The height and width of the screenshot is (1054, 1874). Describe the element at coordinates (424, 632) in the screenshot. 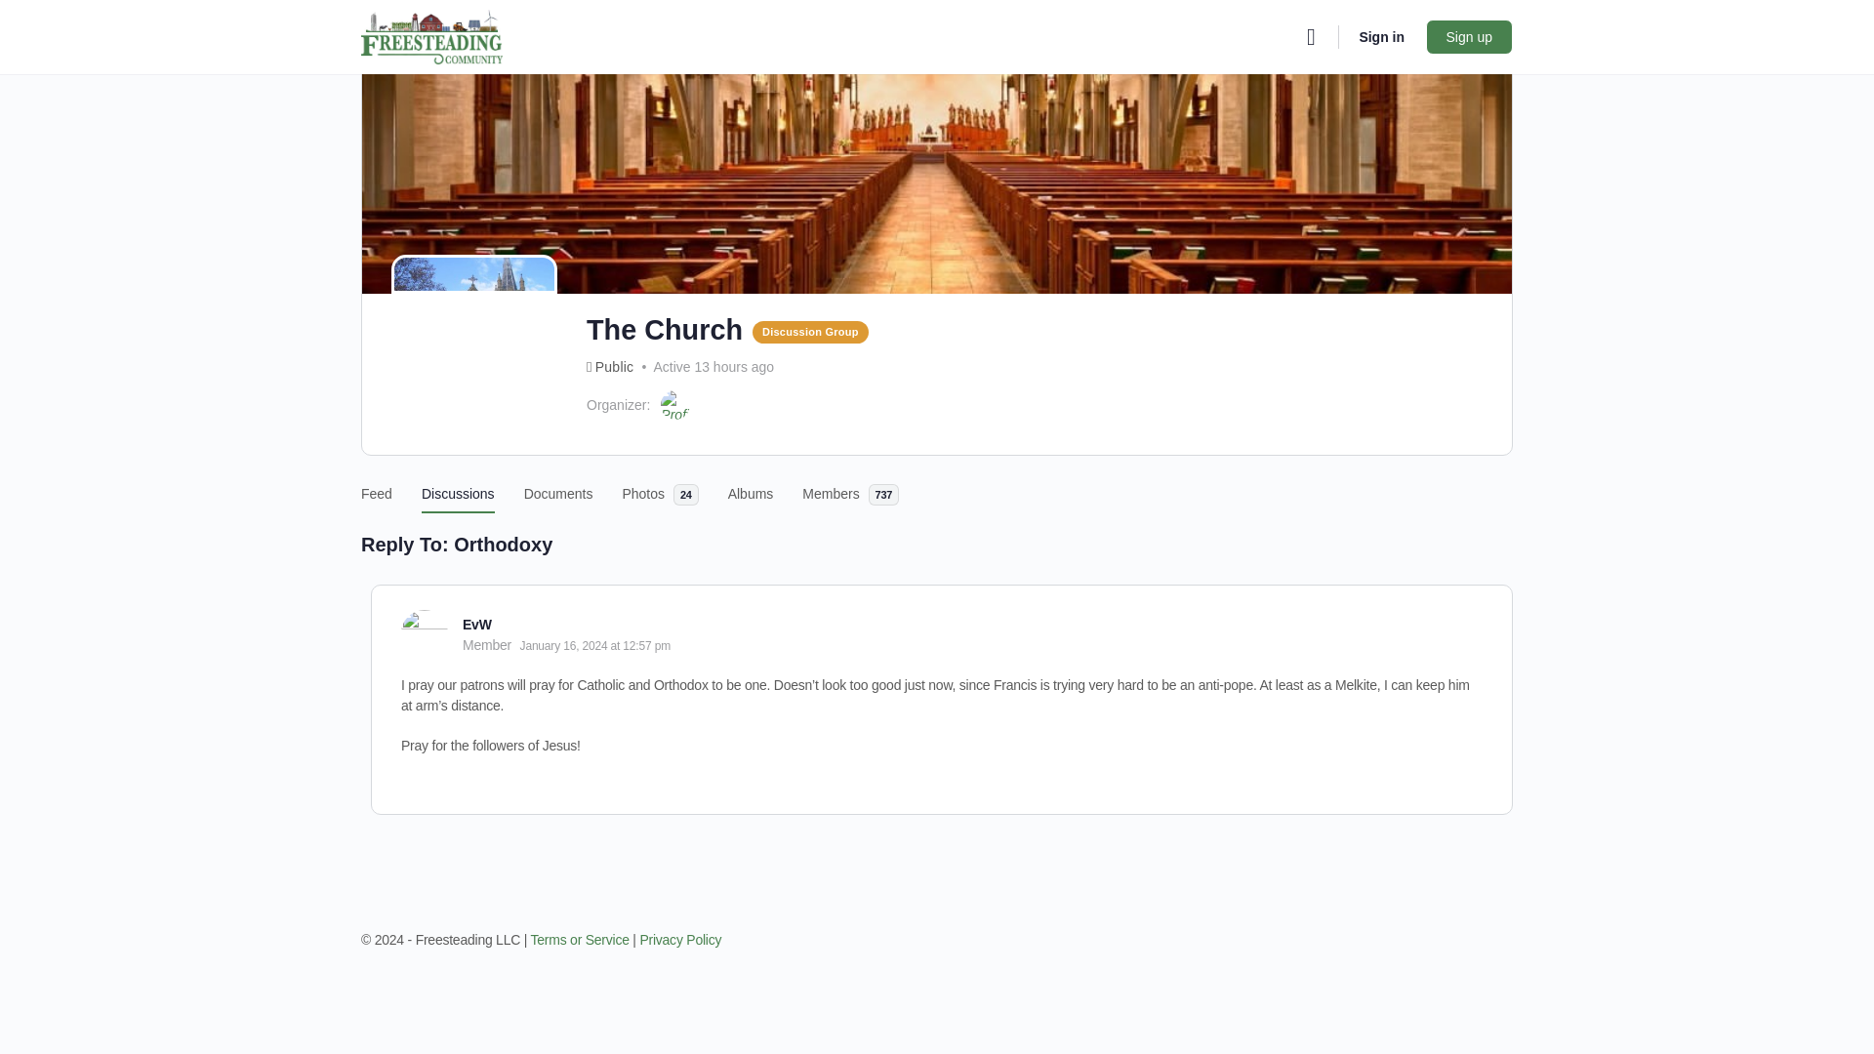

I see `View EvW's profile` at that location.